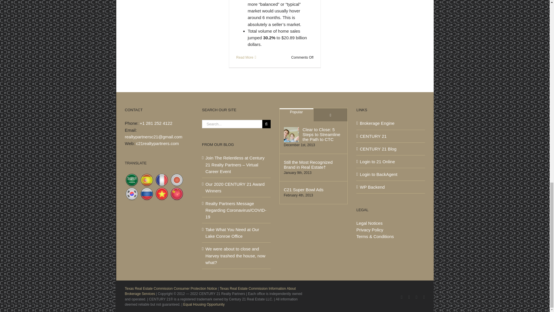  What do you see at coordinates (391, 136) in the screenshot?
I see `CENTURY 21 Website` at bounding box center [391, 136].